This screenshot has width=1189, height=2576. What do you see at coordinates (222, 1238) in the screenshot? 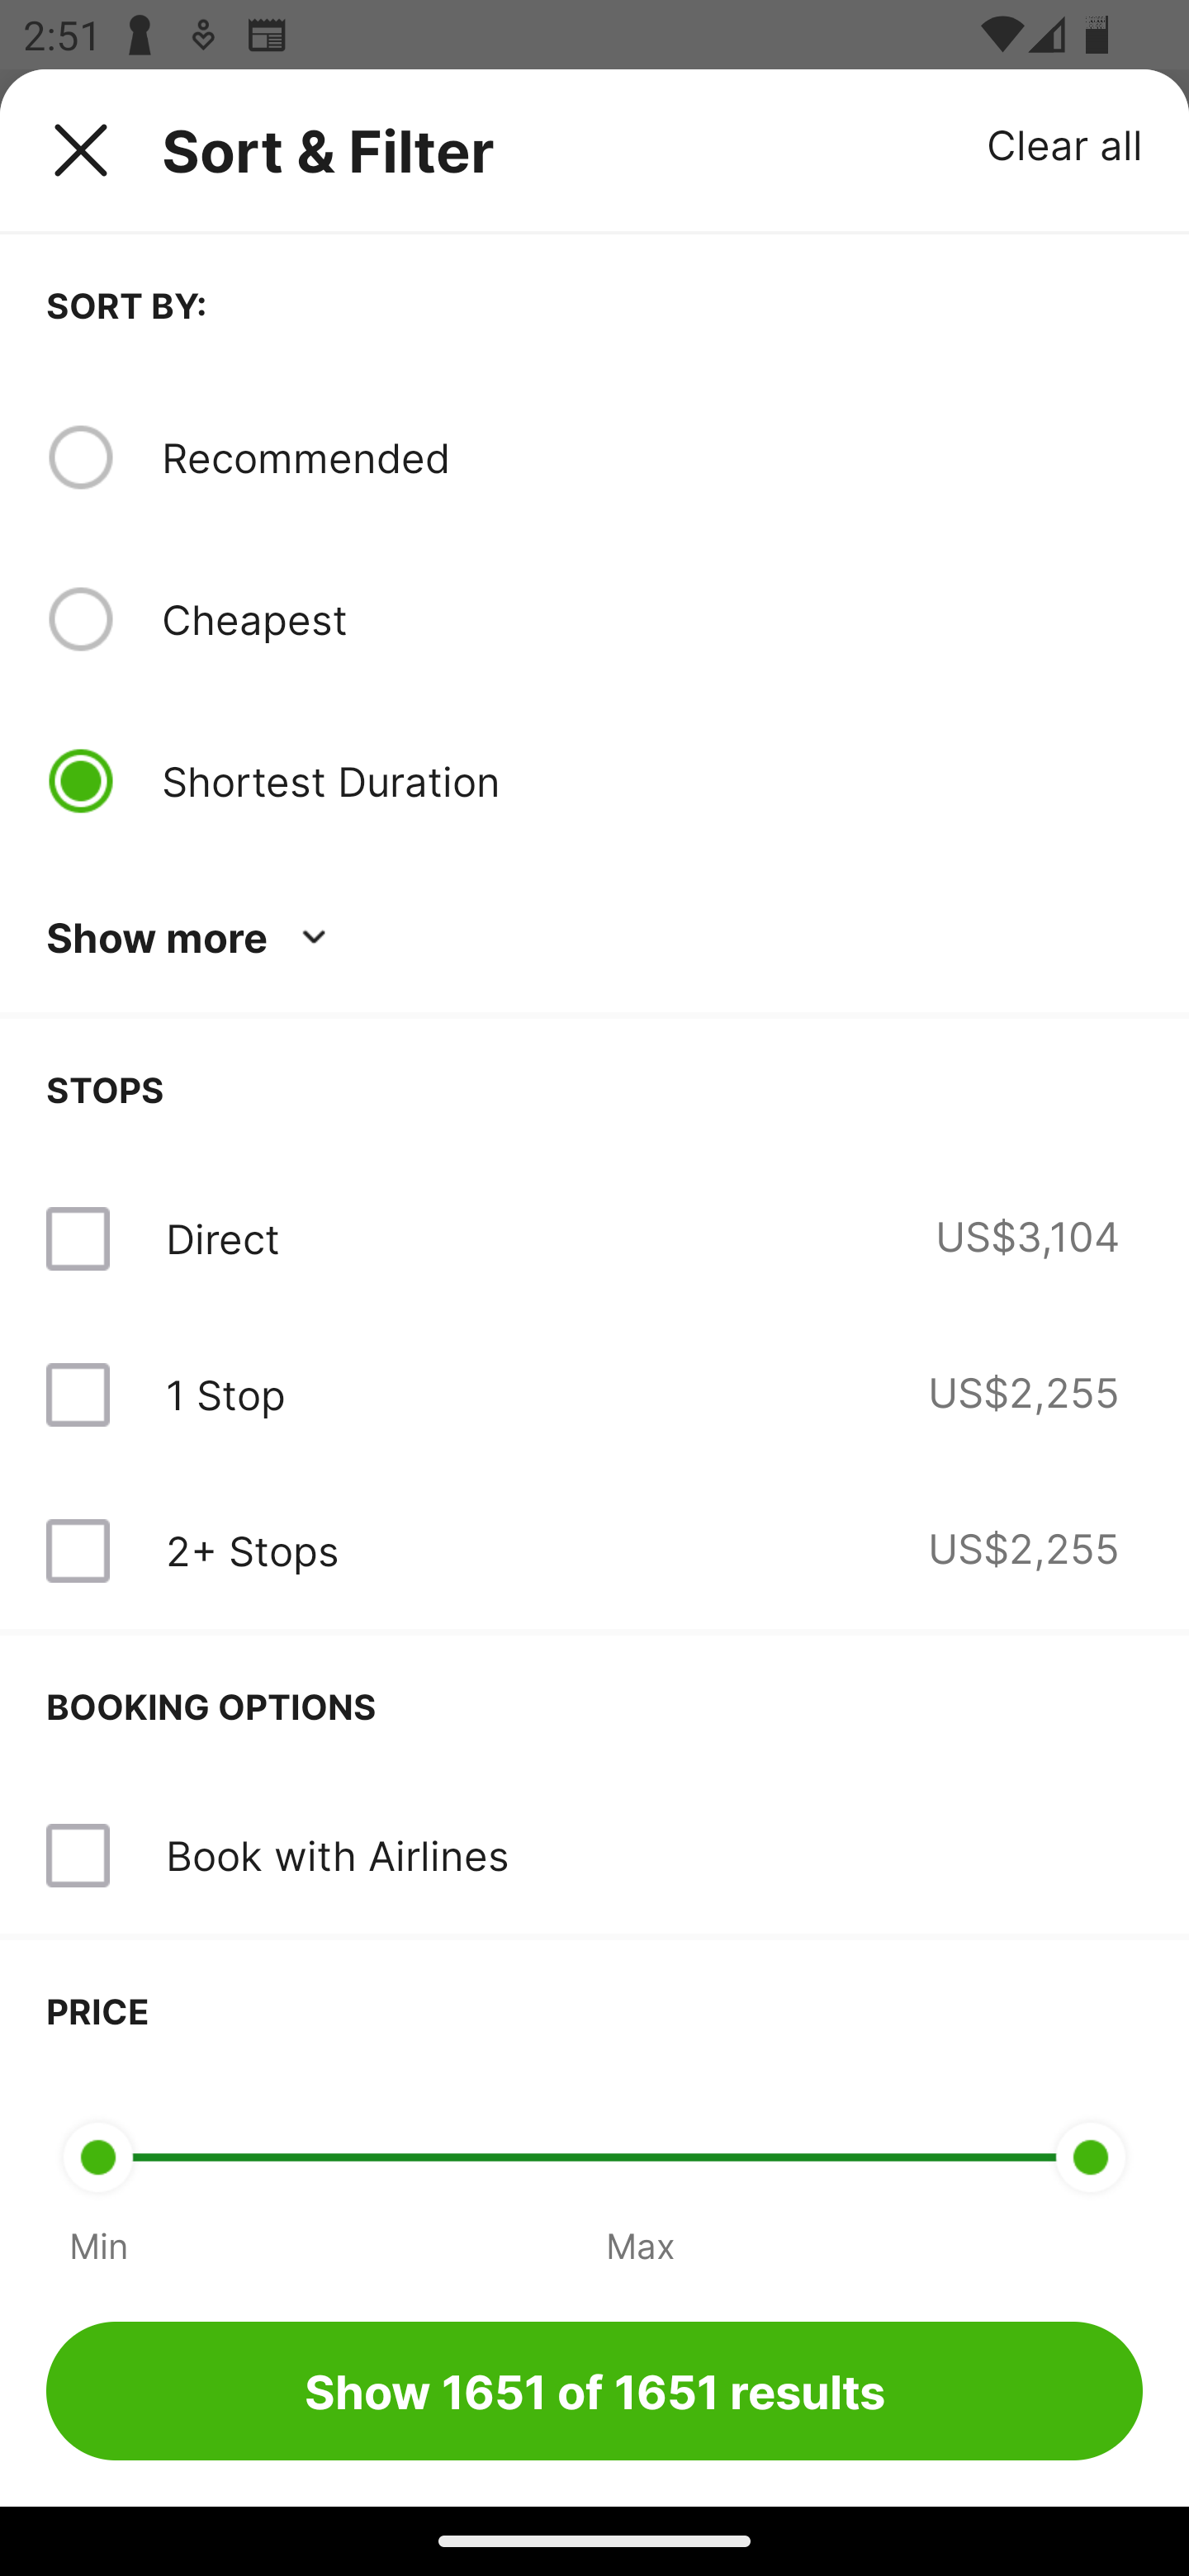
I see `Direct` at bounding box center [222, 1238].